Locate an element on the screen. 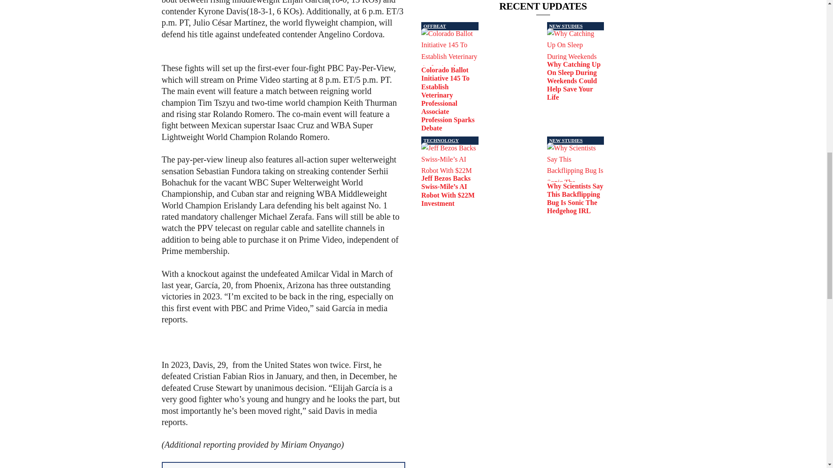 The width and height of the screenshot is (833, 468). 69fb1460-202a-48ce-9c57-2a6fbc2dafea is located at coordinates (576, 162).